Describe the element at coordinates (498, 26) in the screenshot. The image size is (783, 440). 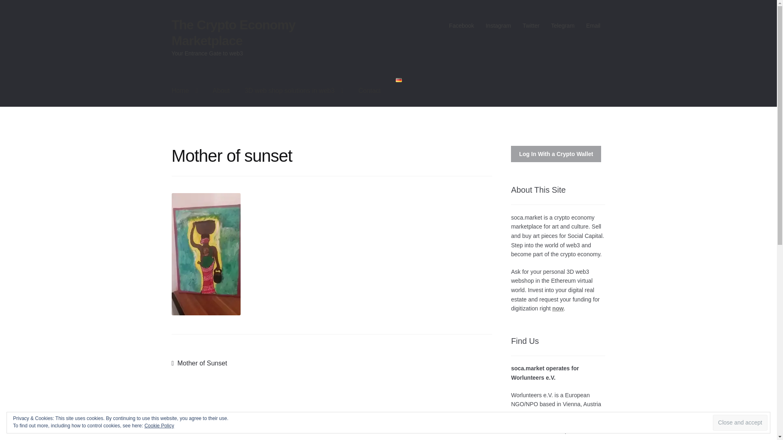
I see `Instagram` at that location.